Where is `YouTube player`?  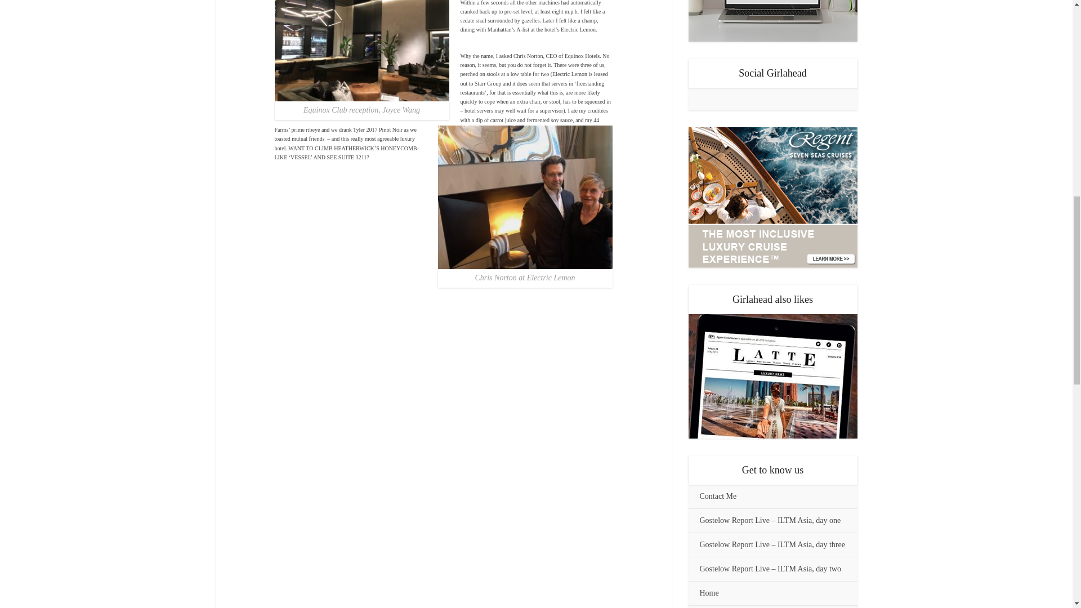
YouTube player is located at coordinates (444, 274).